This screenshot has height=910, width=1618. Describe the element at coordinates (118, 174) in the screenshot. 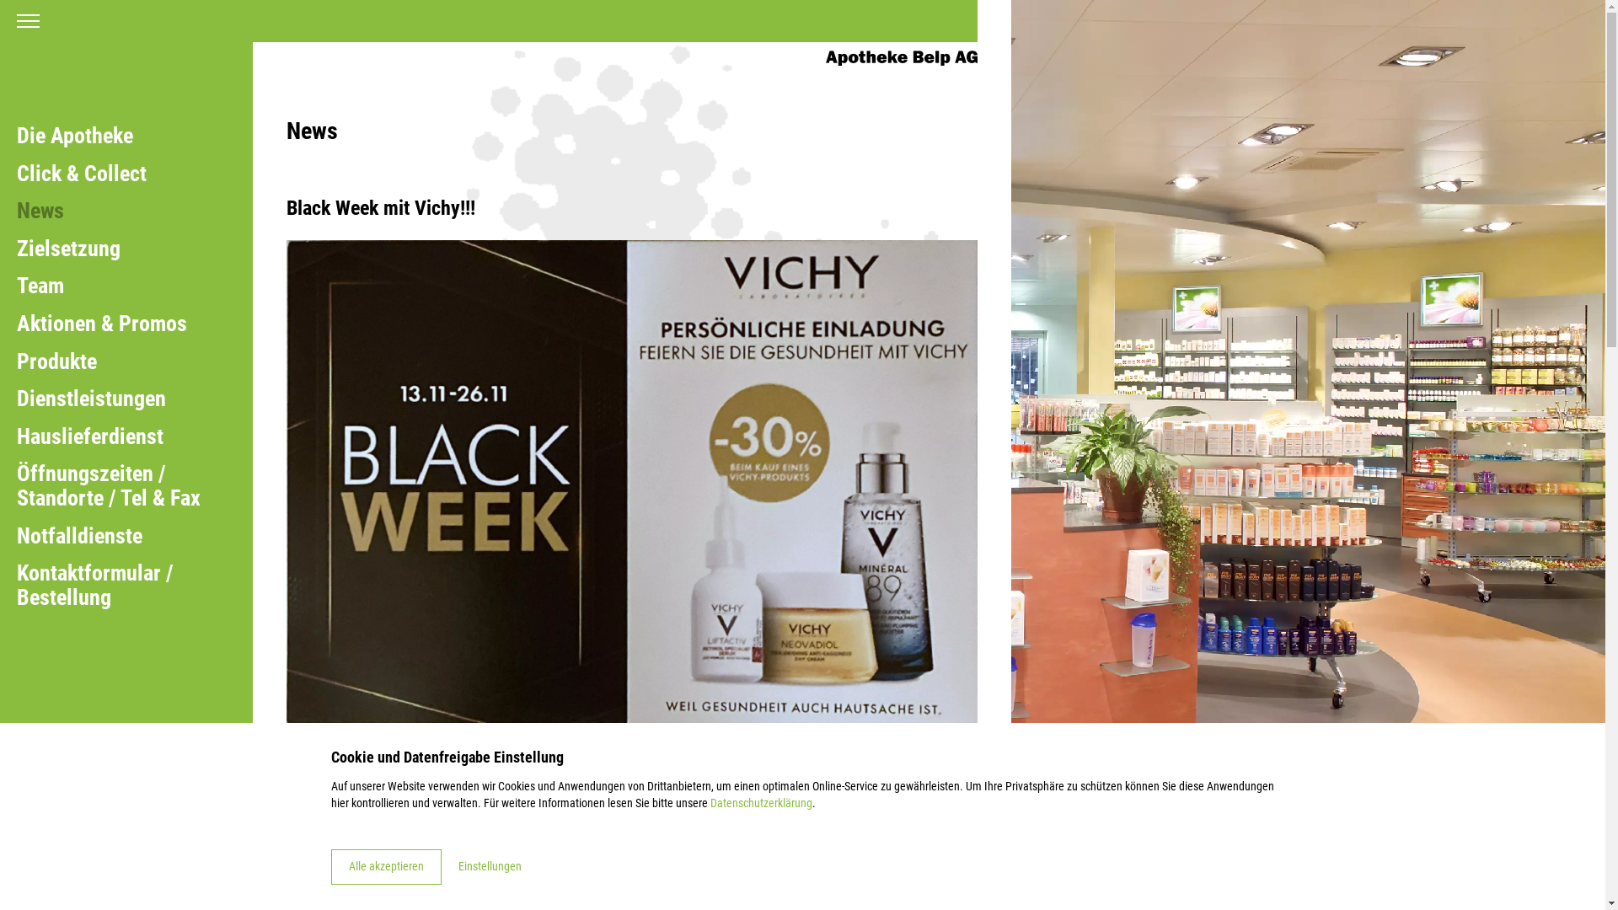

I see `Click & Collect` at that location.